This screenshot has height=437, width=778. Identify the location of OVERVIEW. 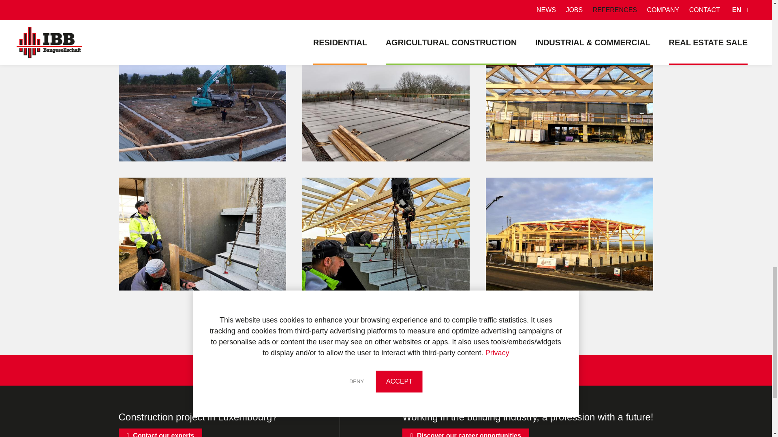
(396, 371).